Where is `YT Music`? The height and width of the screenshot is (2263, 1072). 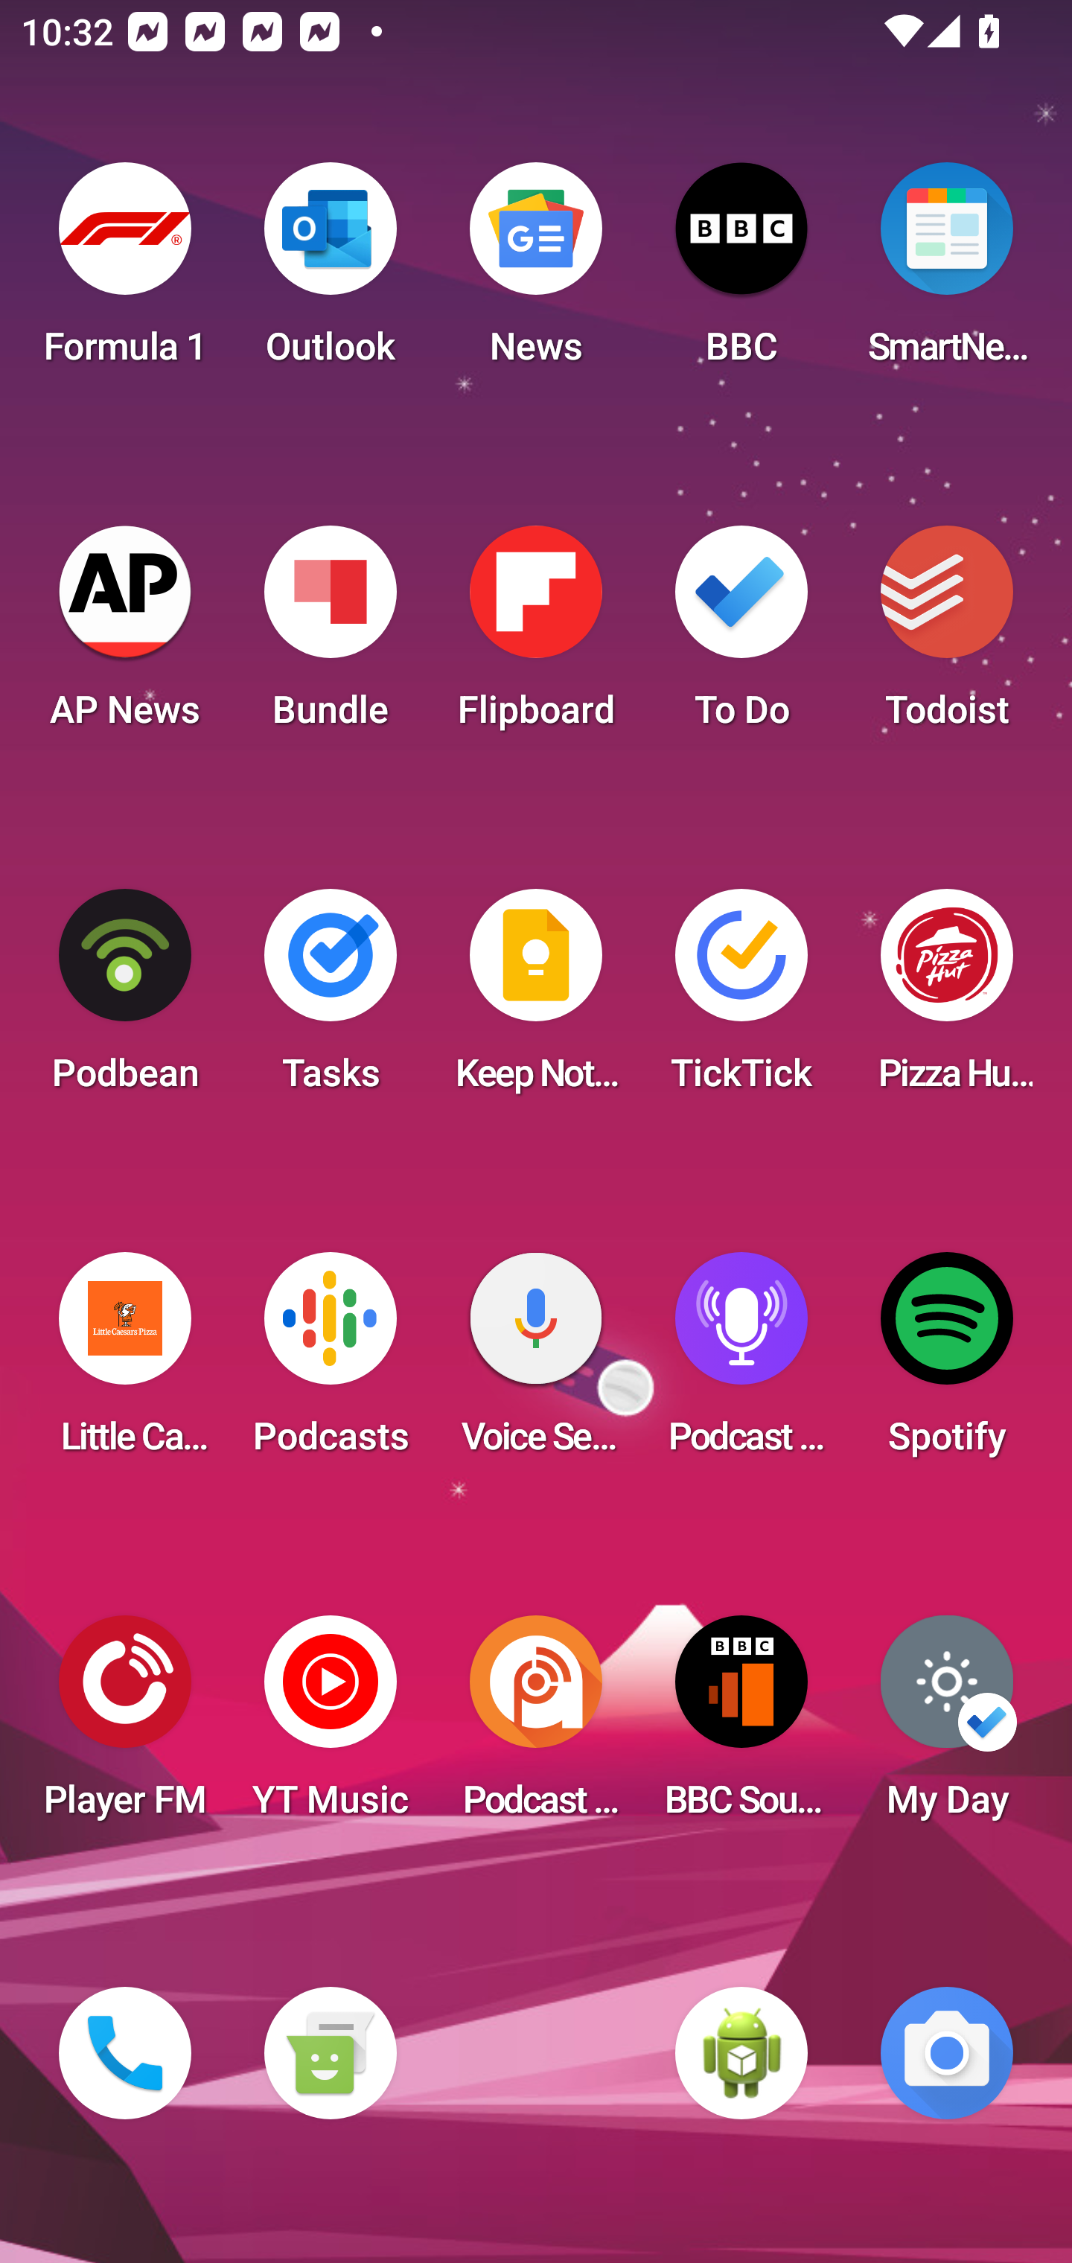 YT Music is located at coordinates (330, 1726).